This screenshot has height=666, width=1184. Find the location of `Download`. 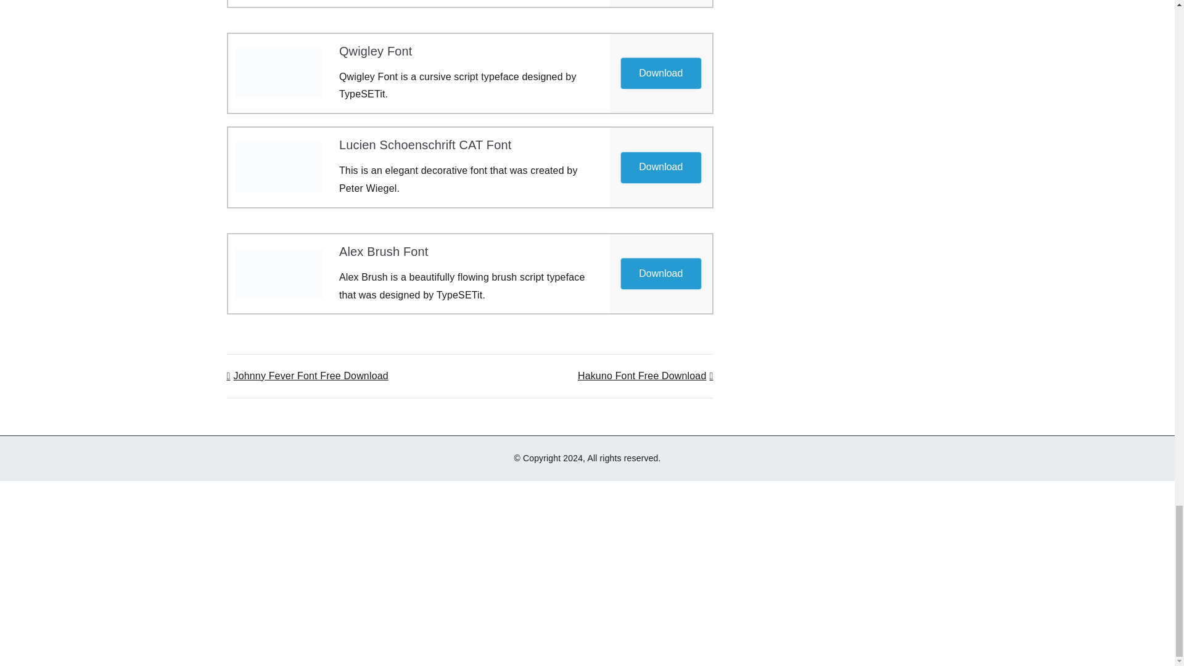

Download is located at coordinates (661, 73).